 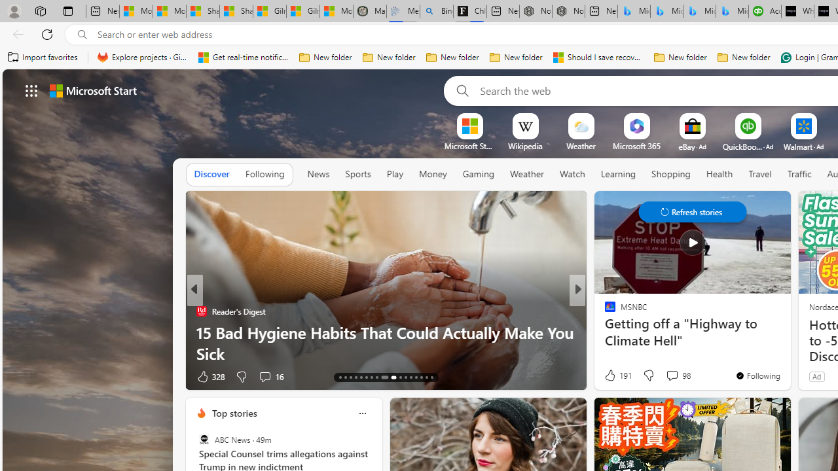 I want to click on Dislike, so click(x=648, y=375).